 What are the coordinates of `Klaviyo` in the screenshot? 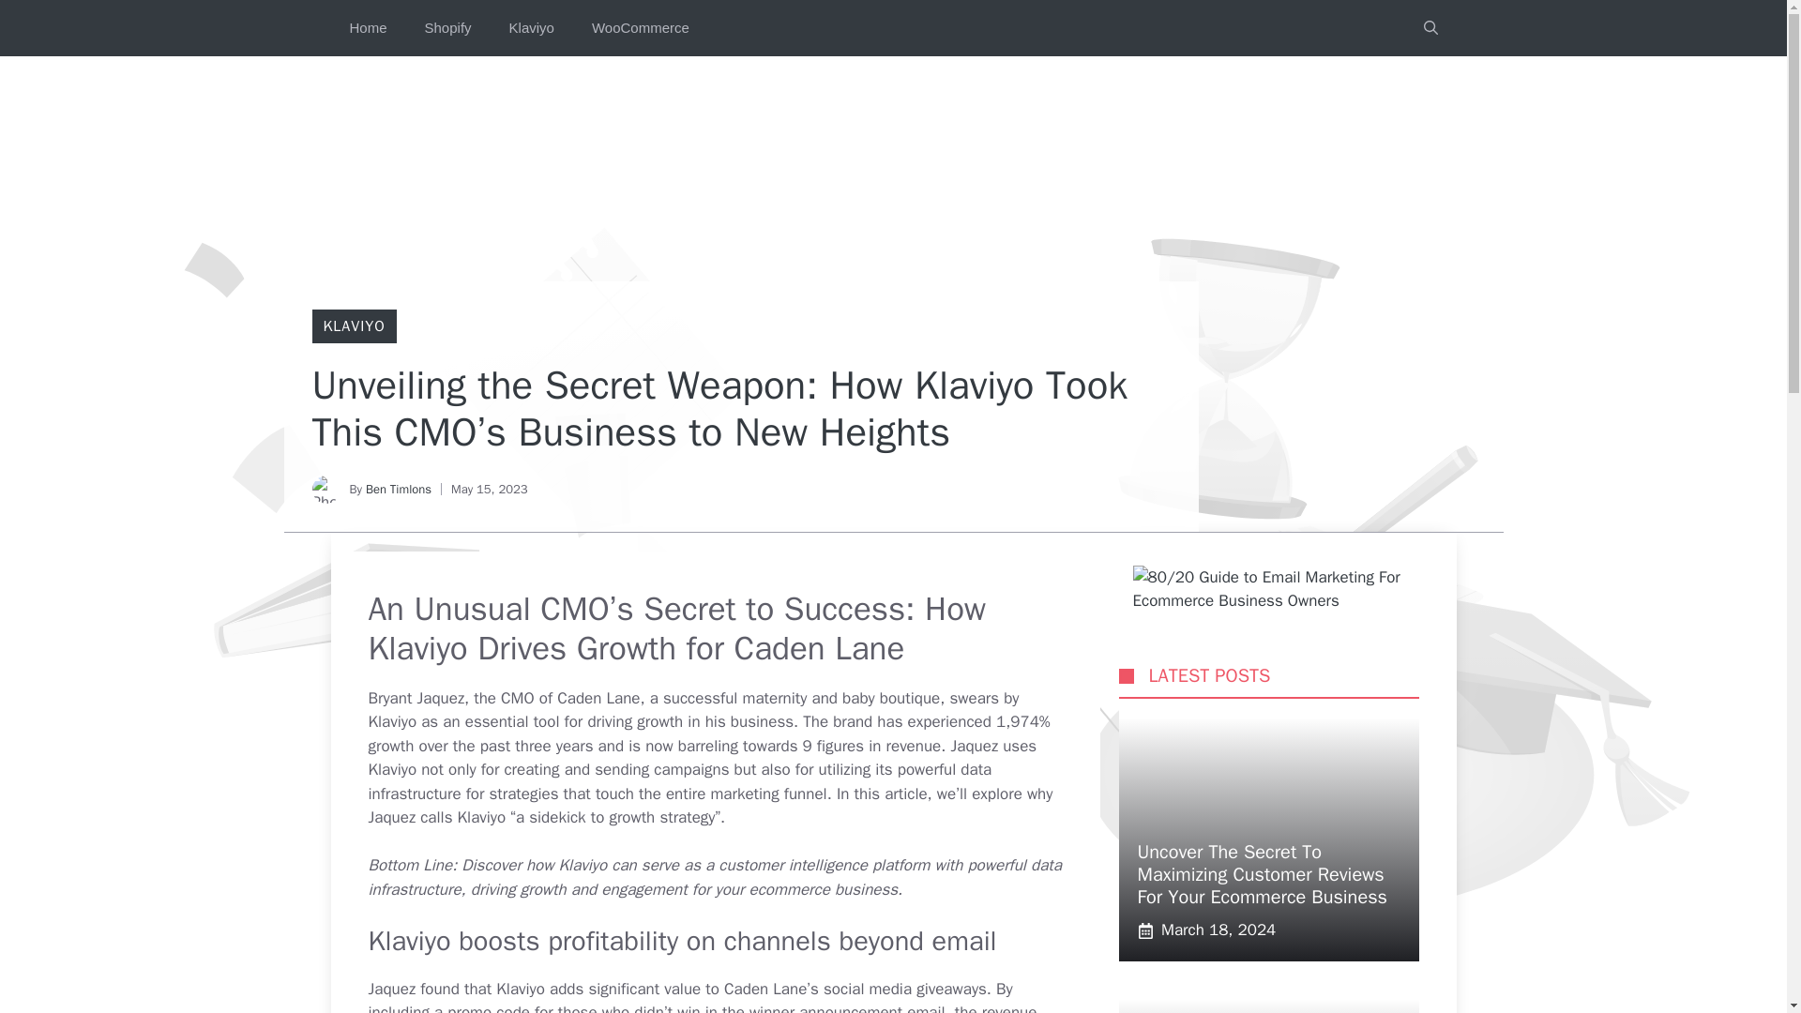 It's located at (531, 28).